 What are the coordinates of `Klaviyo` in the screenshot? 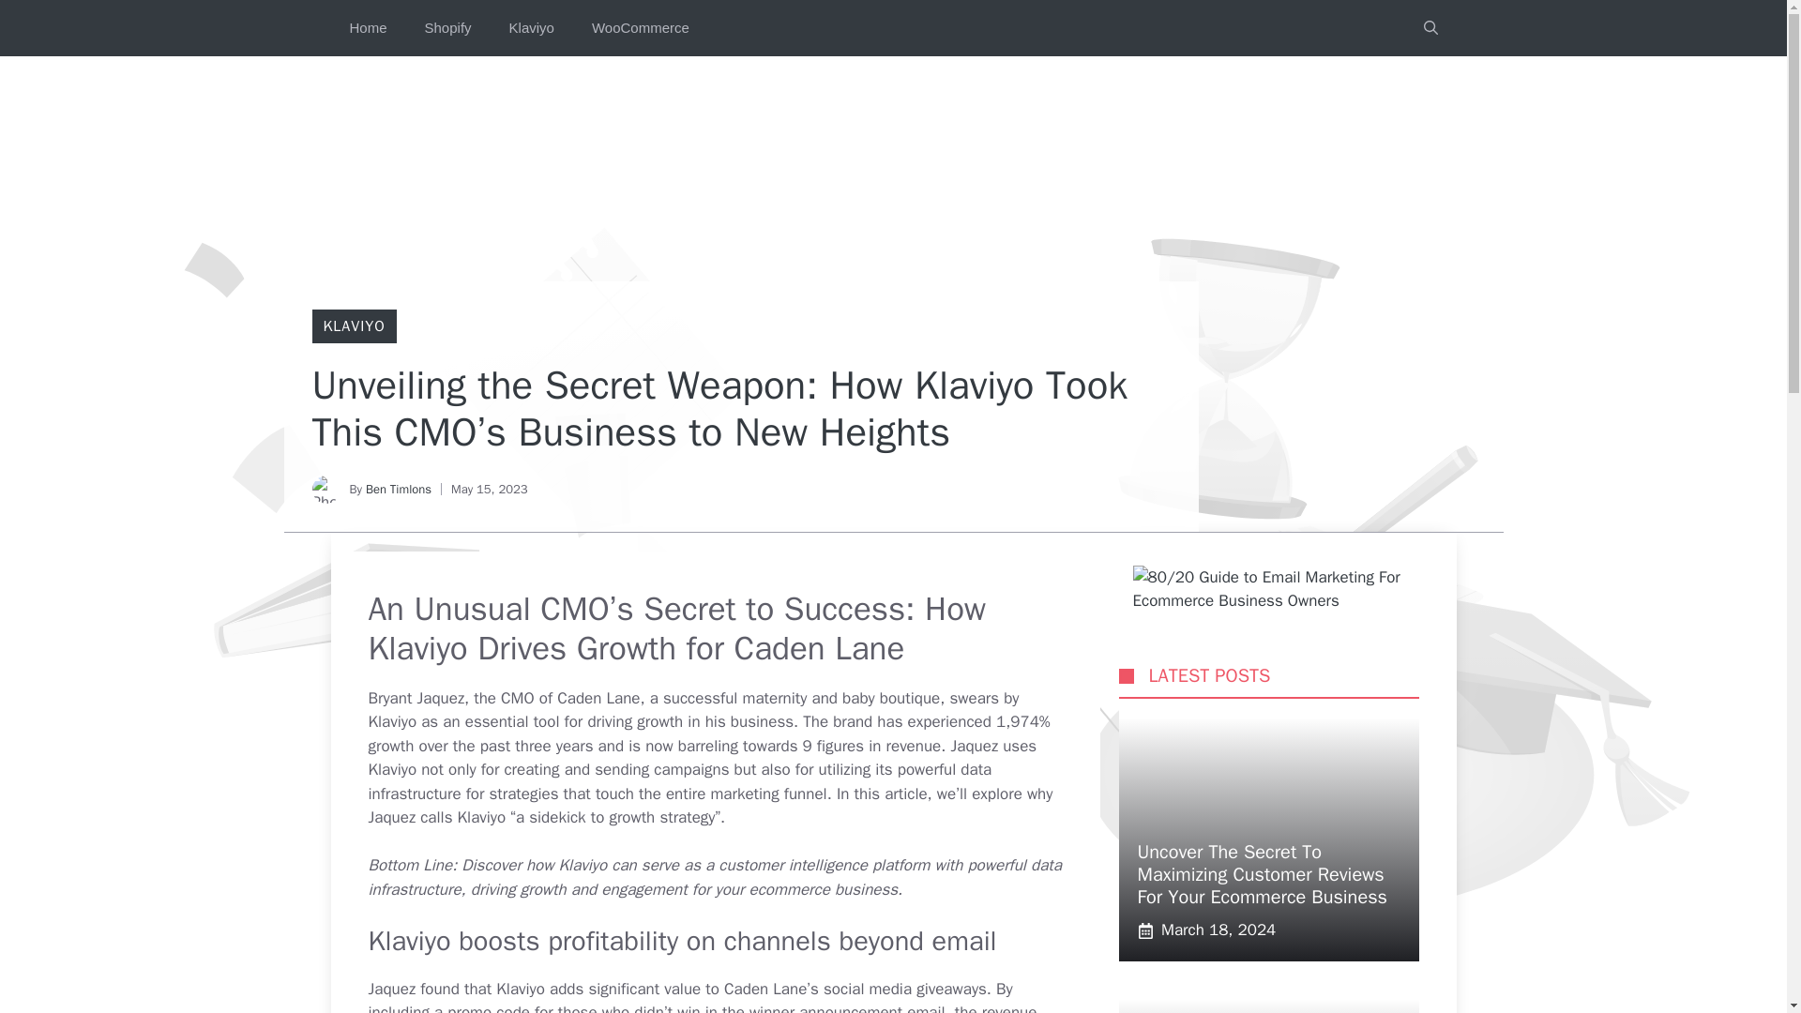 It's located at (531, 28).